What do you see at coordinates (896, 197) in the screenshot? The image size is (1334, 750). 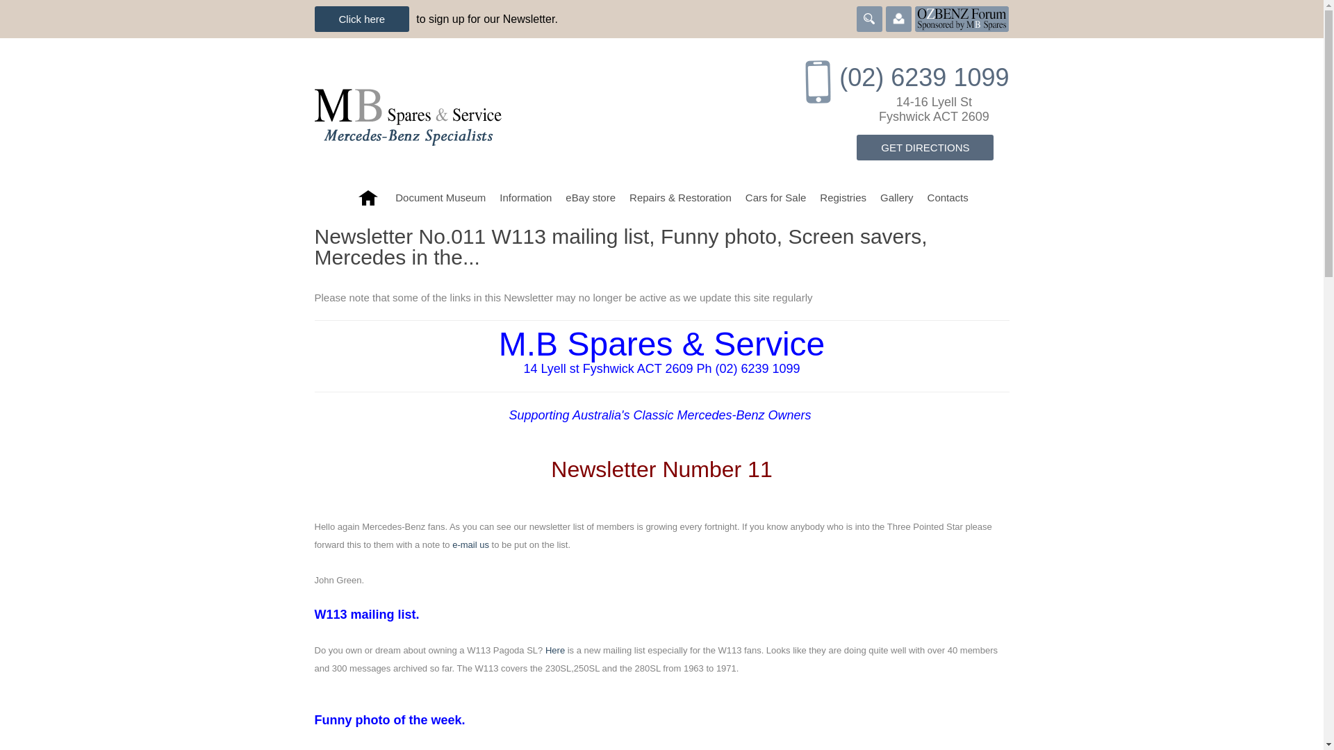 I see `Gallery` at bounding box center [896, 197].